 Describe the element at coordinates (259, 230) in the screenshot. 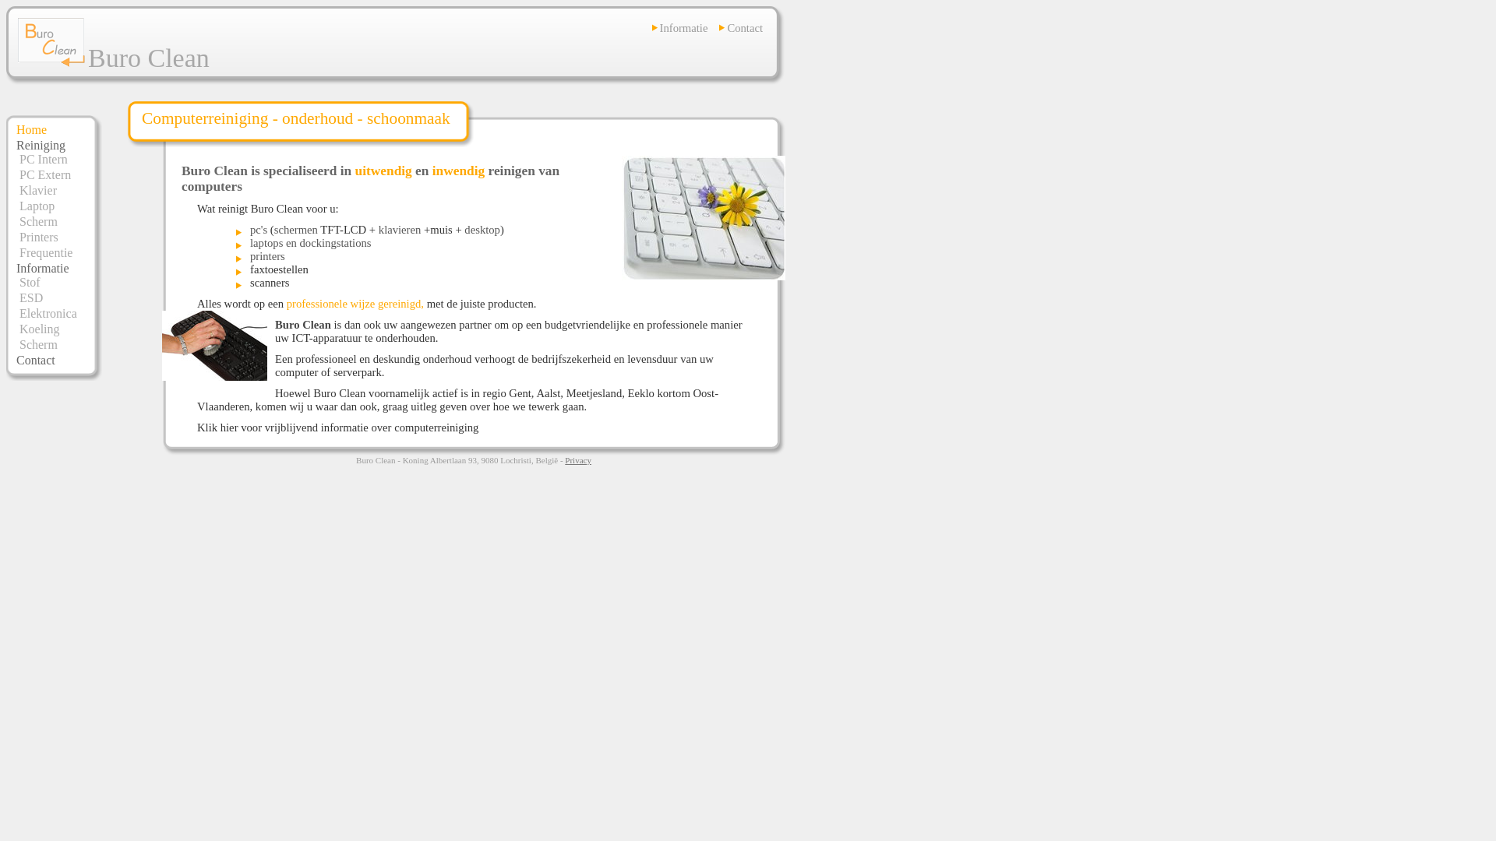

I see `pc's` at that location.